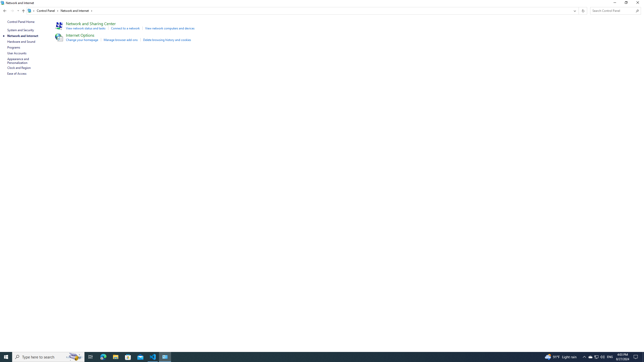 The width and height of the screenshot is (644, 362). Describe the element at coordinates (613, 11) in the screenshot. I see `Search Box` at that location.